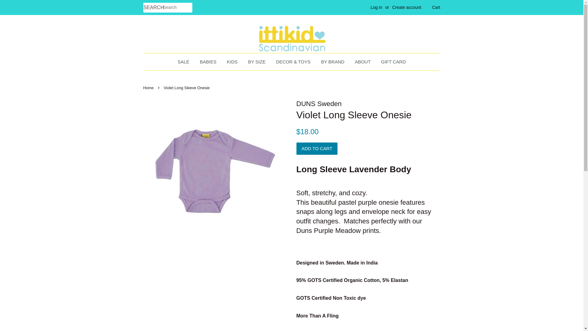  I want to click on Create account, so click(406, 7).